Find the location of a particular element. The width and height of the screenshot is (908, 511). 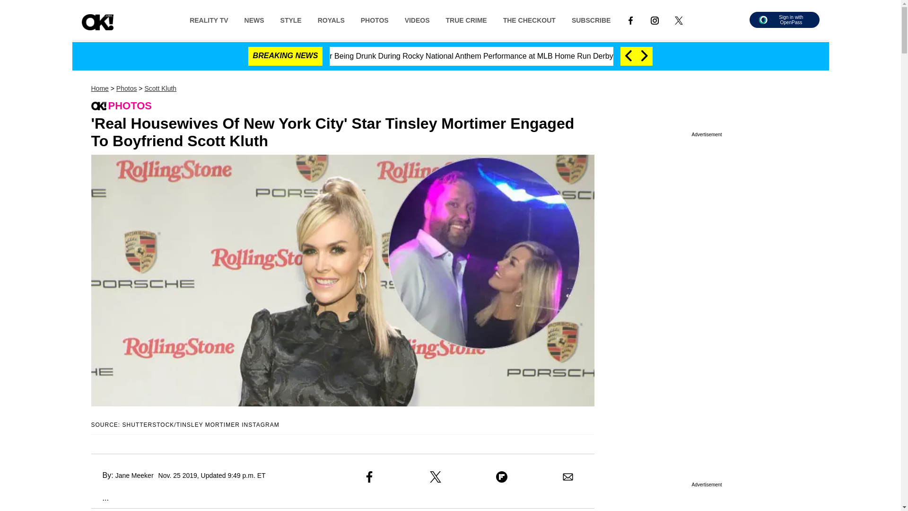

Share to Email is located at coordinates (567, 476).